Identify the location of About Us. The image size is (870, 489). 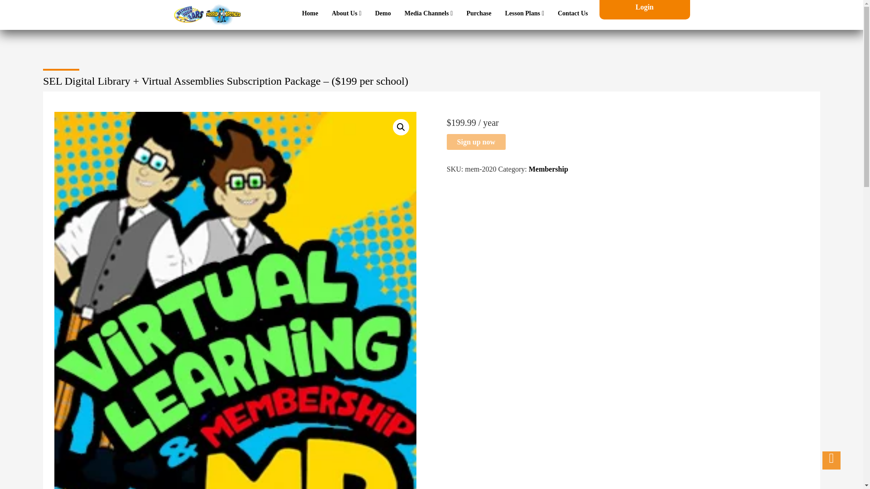
(346, 13).